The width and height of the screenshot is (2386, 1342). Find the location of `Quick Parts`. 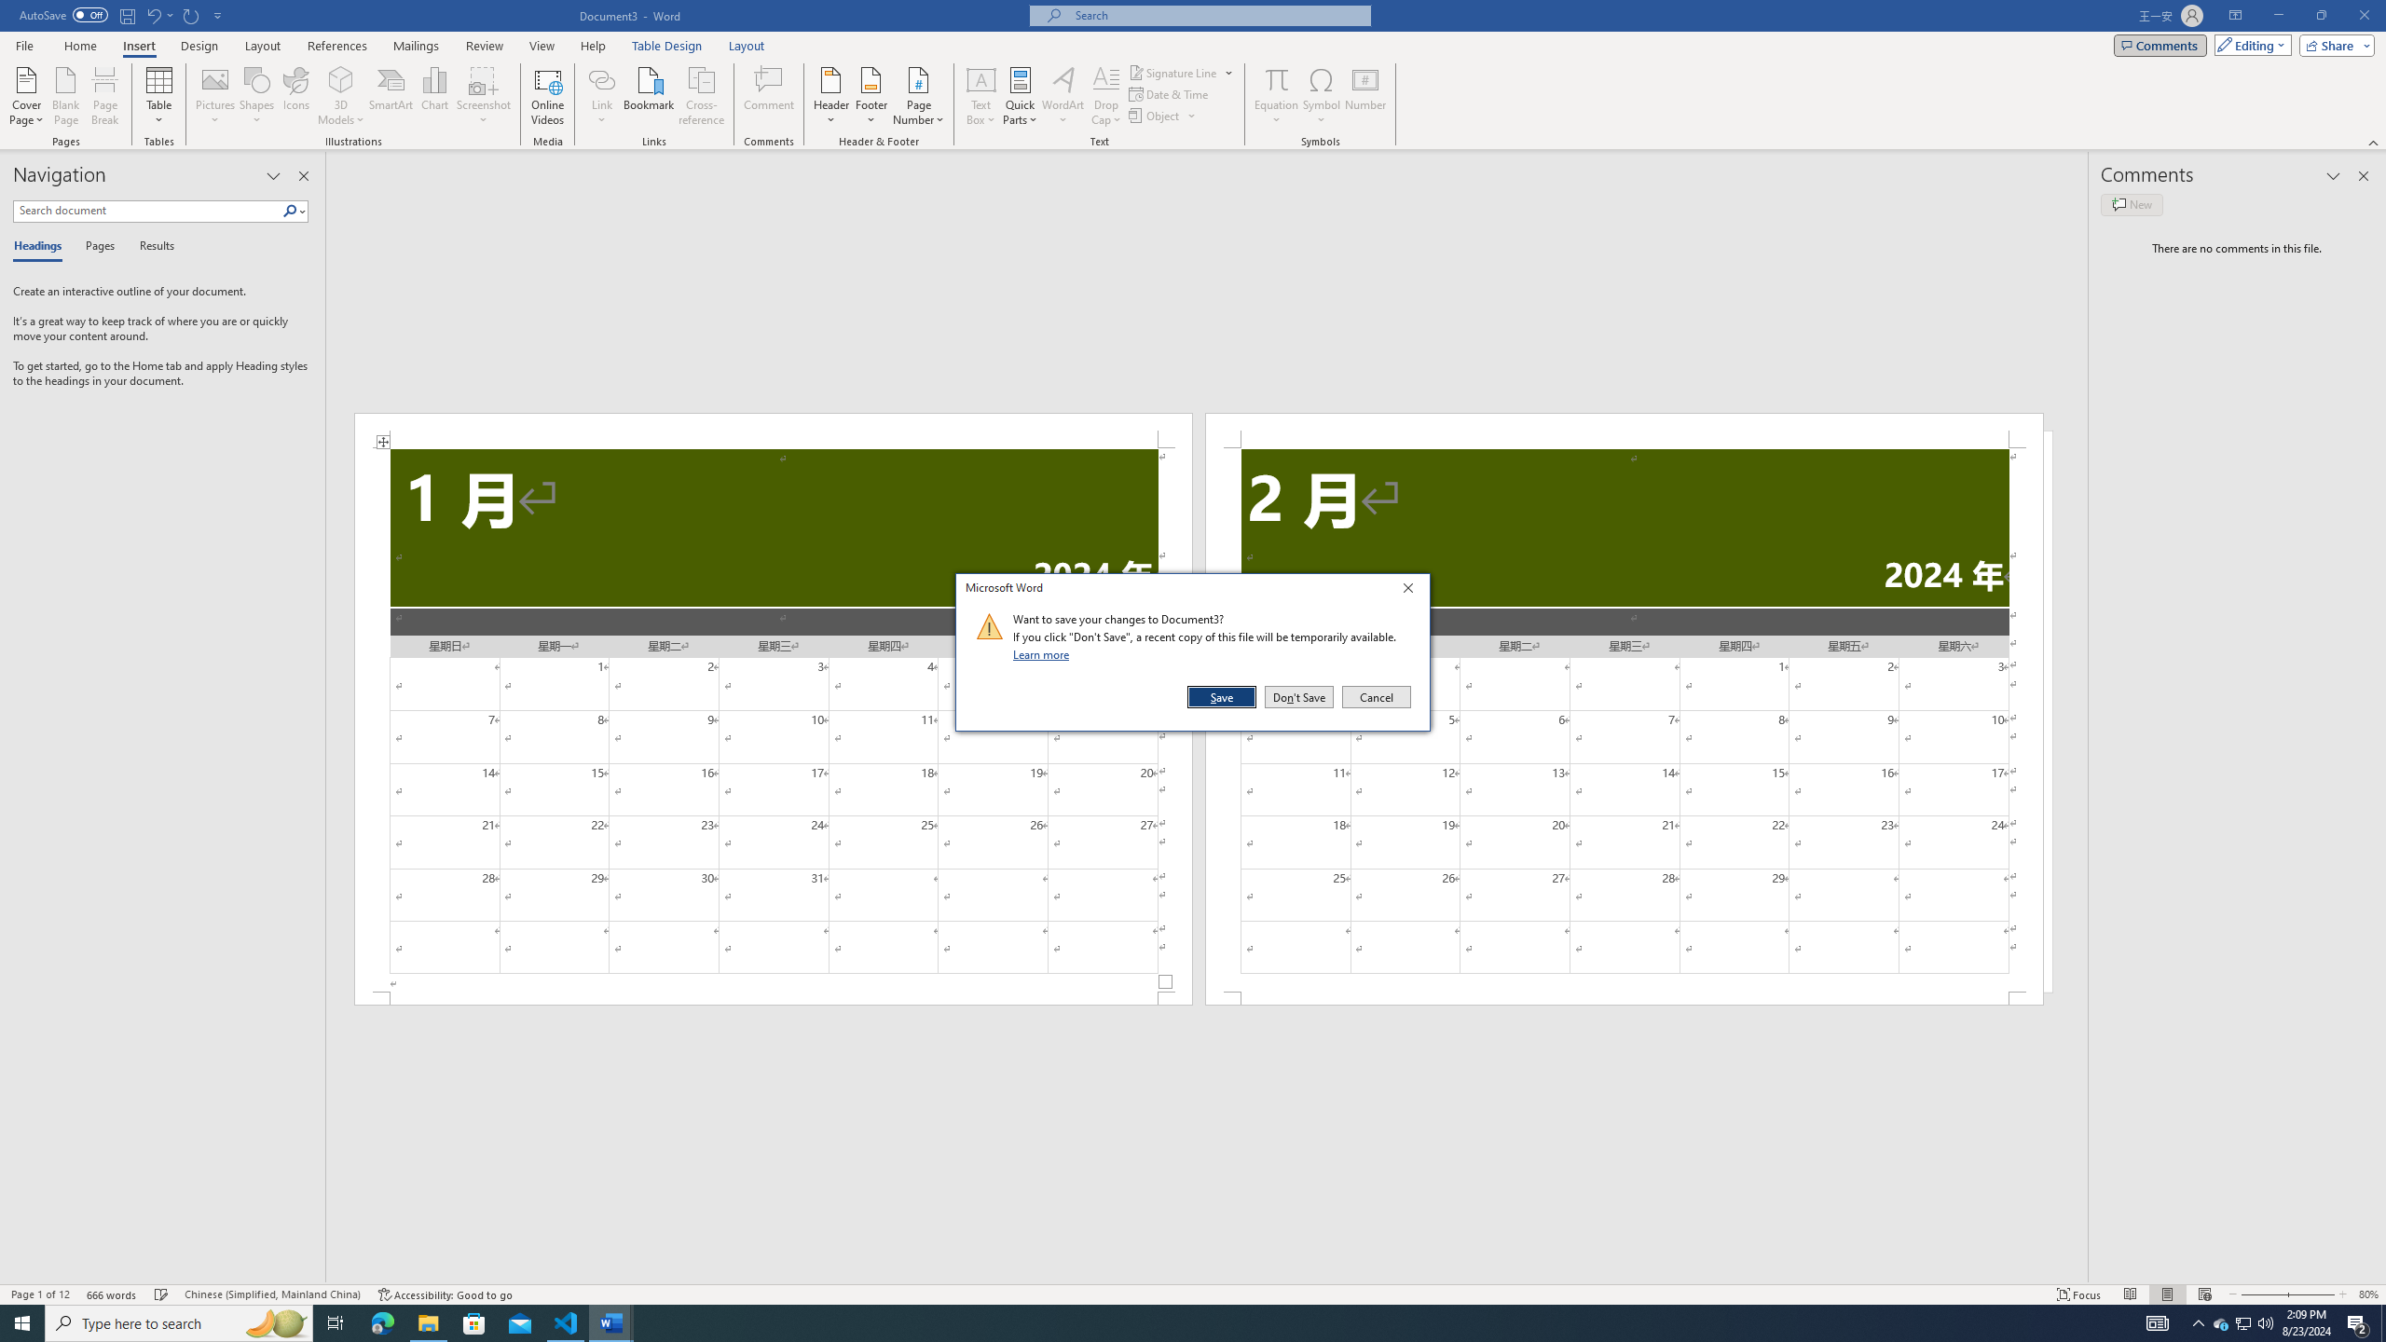

Quick Parts is located at coordinates (1022, 96).